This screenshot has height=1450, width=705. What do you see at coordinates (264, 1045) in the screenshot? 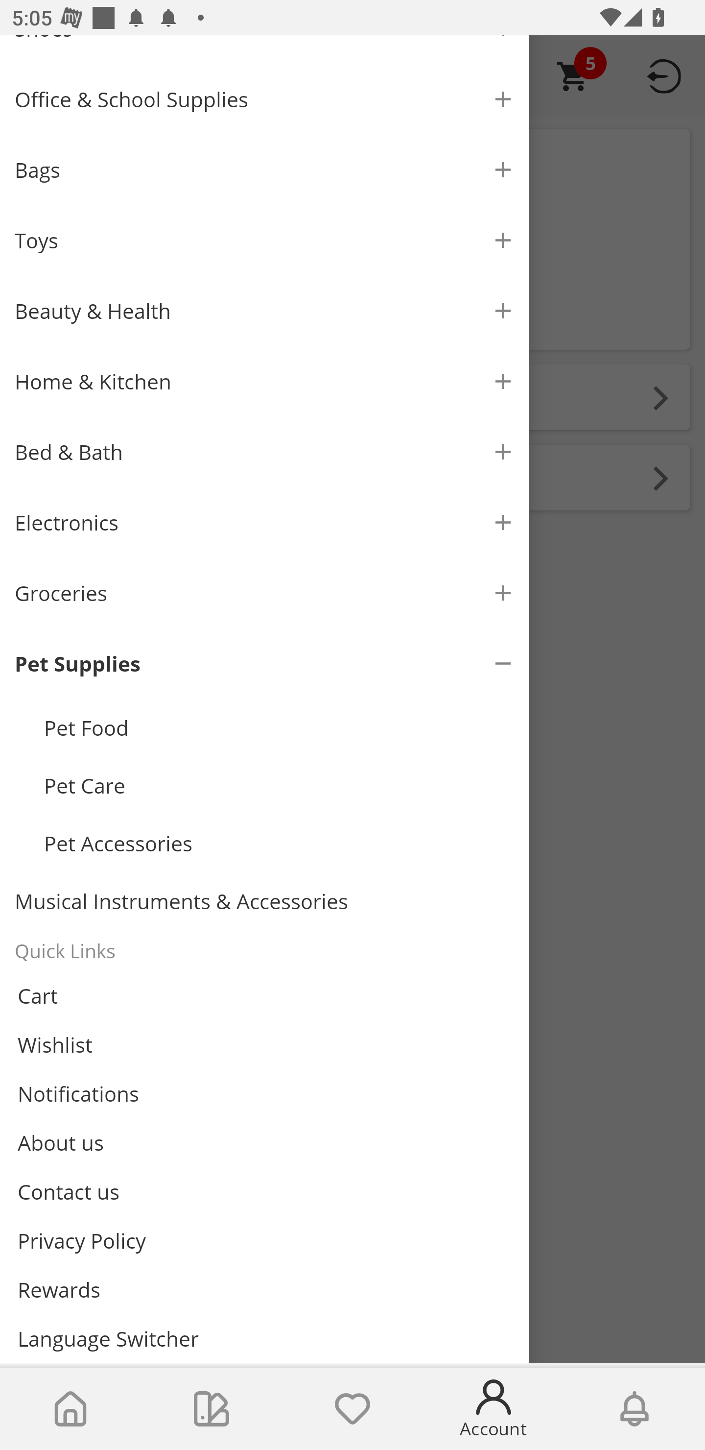
I see `Wishlist` at bounding box center [264, 1045].